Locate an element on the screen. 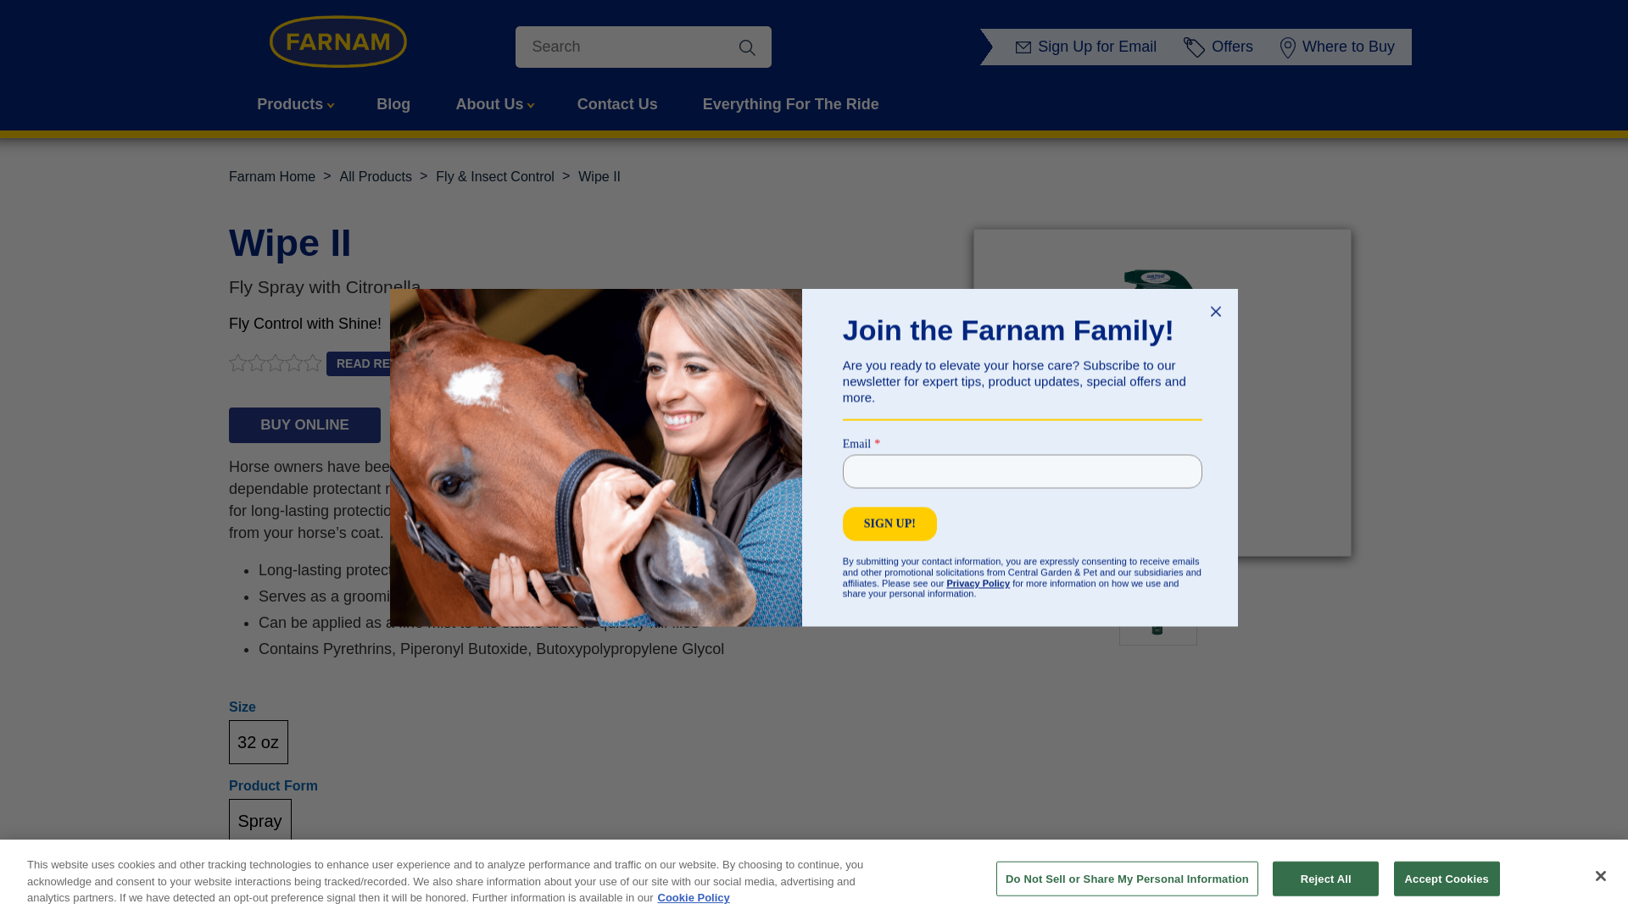  About Us is located at coordinates (493, 105).